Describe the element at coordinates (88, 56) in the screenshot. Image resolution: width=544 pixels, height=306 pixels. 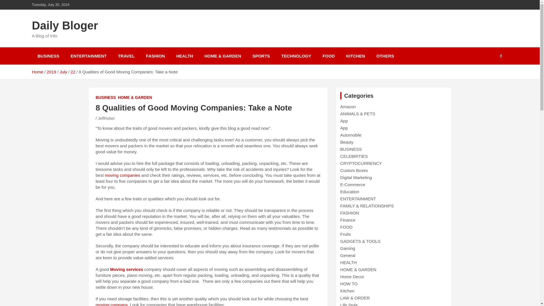
I see `ENTERTAINMENT` at that location.